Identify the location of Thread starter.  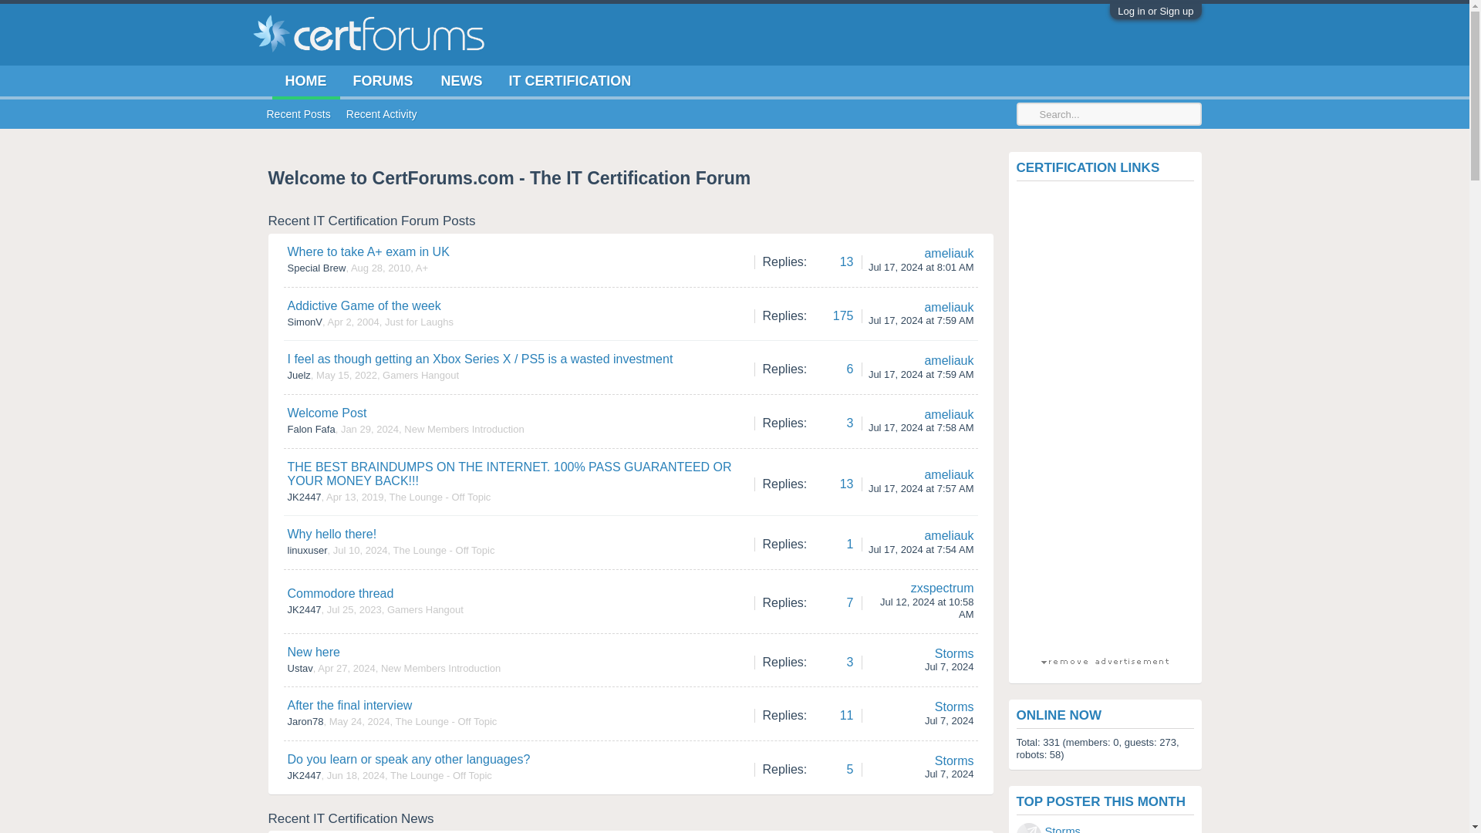
(305, 322).